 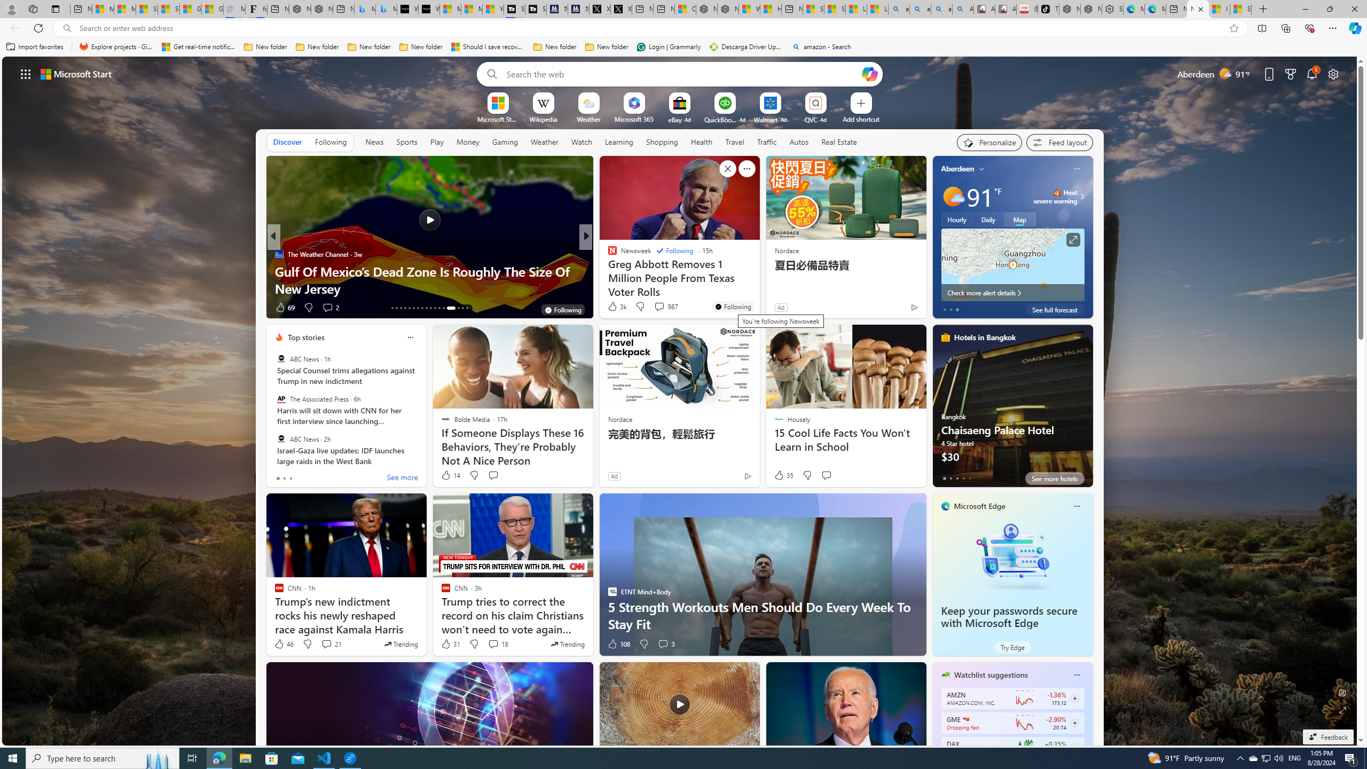 What do you see at coordinates (827, 475) in the screenshot?
I see `Start the conversation` at bounding box center [827, 475].